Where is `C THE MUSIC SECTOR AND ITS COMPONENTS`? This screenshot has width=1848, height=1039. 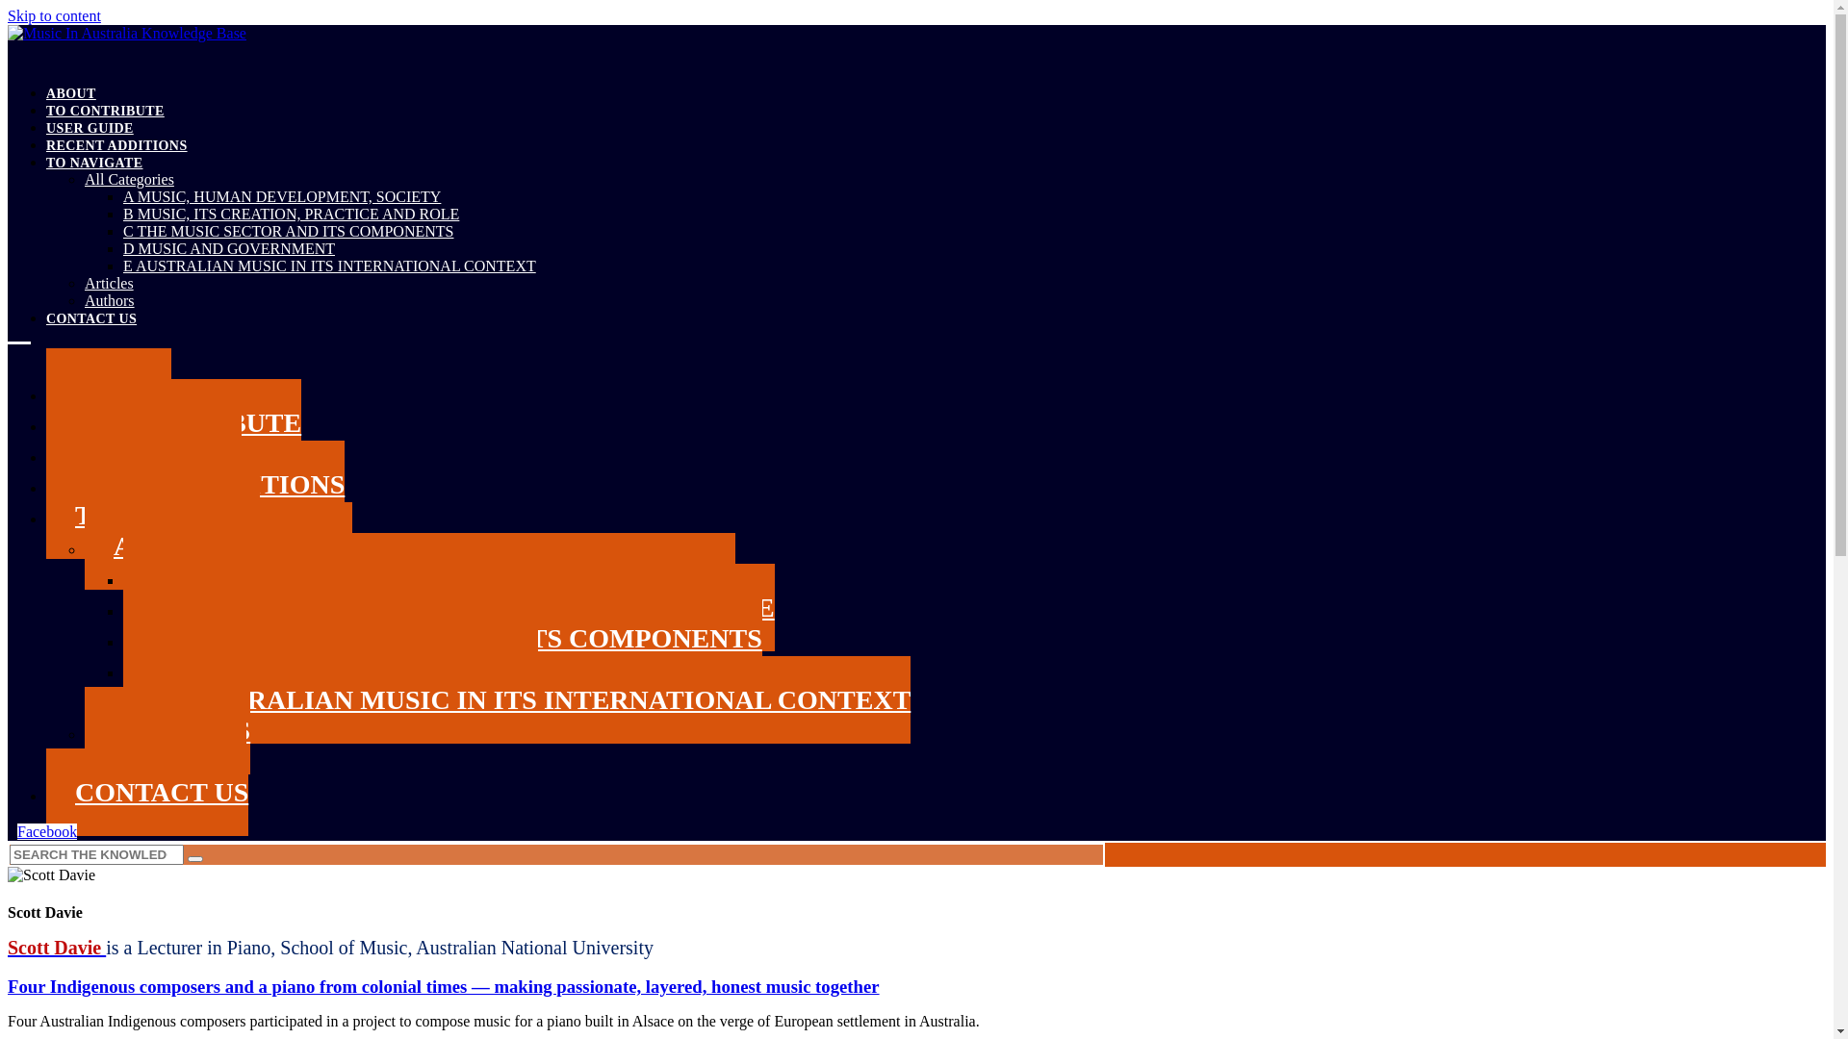 C THE MUSIC SECTOR AND ITS COMPONENTS is located at coordinates (289, 231).